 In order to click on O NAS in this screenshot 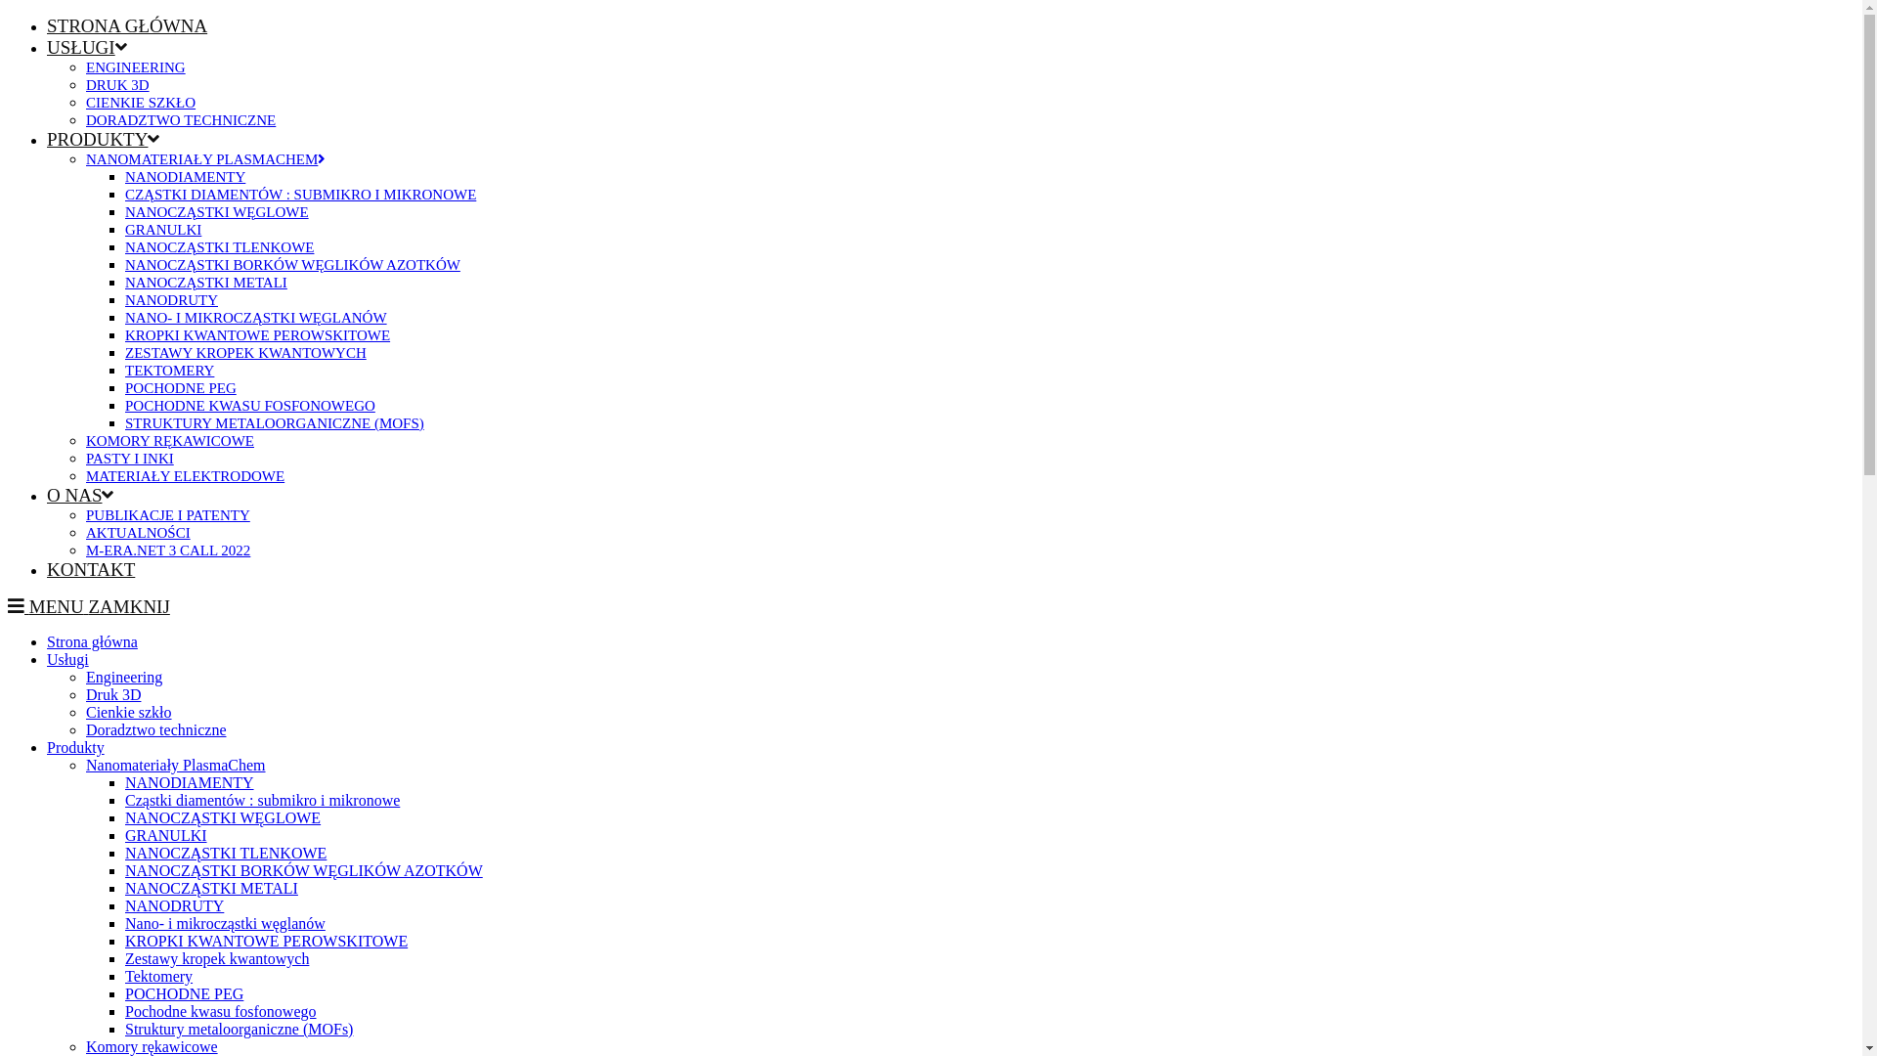, I will do `click(80, 495)`.